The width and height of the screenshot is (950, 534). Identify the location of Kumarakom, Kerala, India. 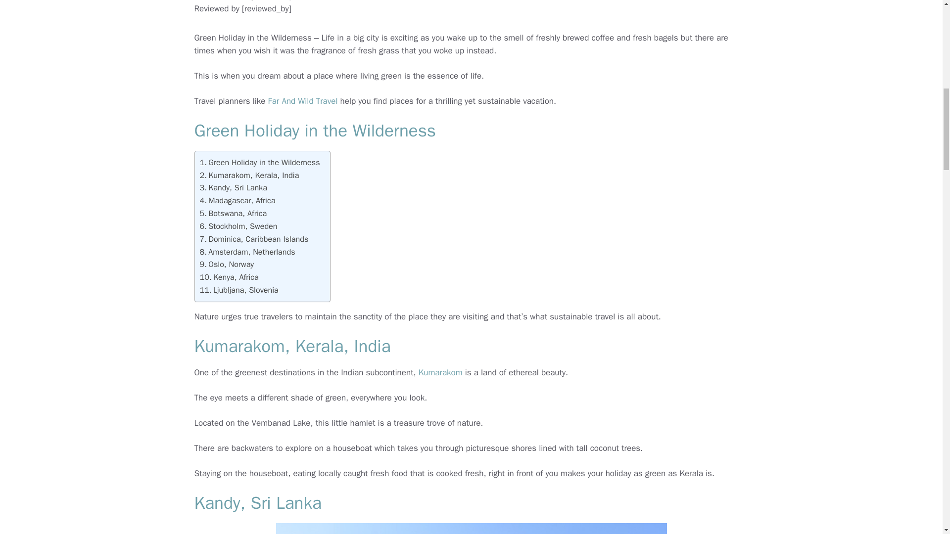
(249, 176).